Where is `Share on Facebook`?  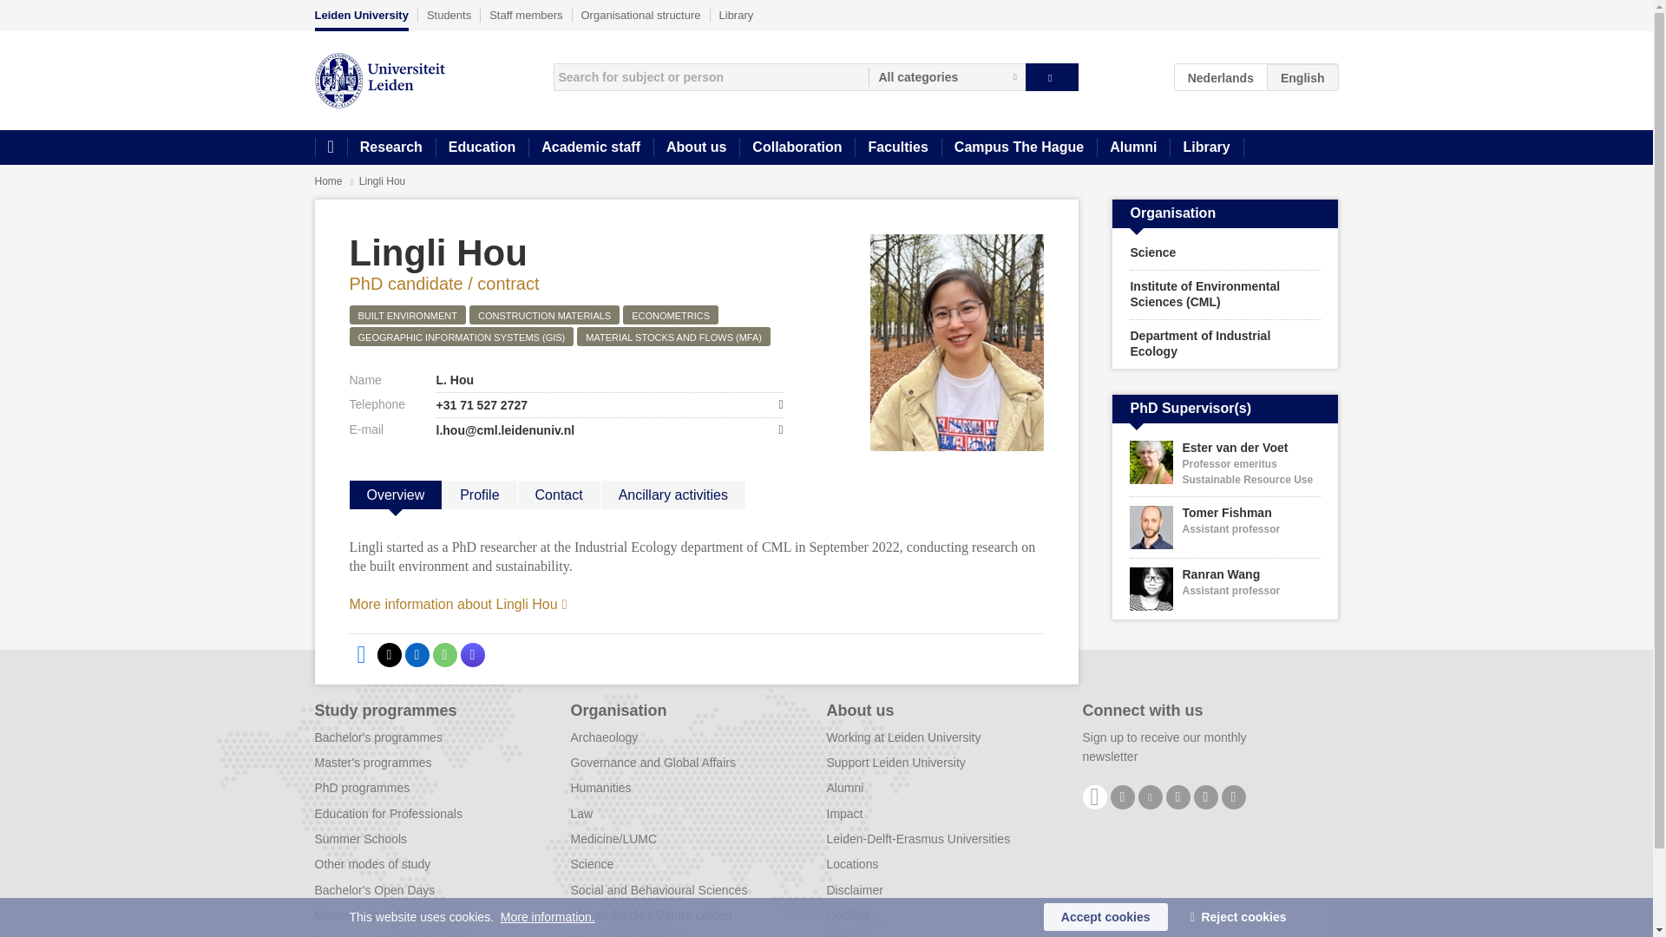
Share on Facebook is located at coordinates (361, 654).